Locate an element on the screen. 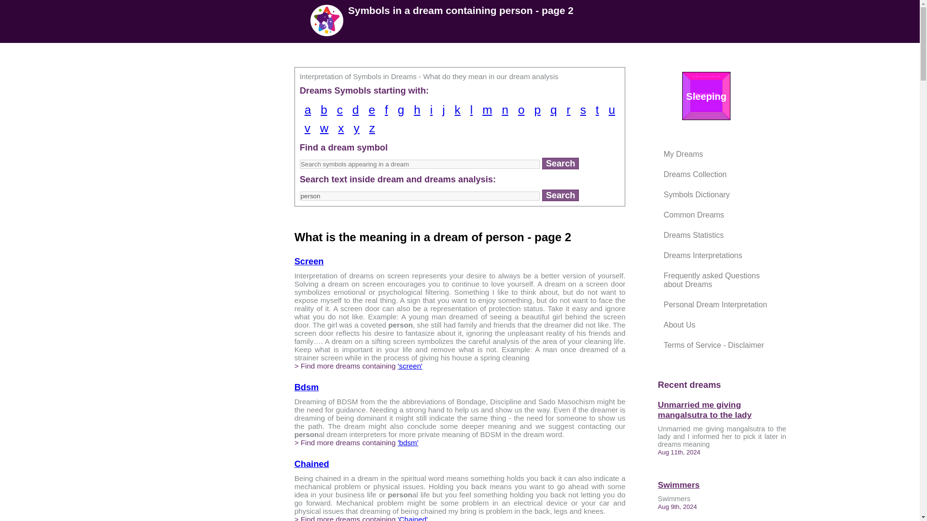 The width and height of the screenshot is (927, 521). d is located at coordinates (356, 110).